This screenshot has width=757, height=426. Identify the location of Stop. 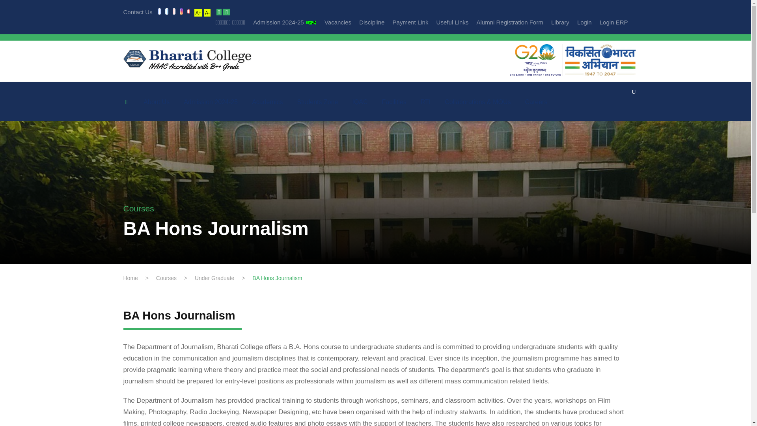
(226, 12).